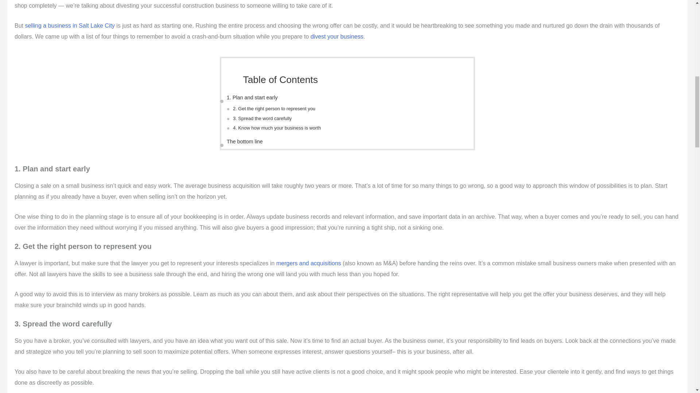  Describe the element at coordinates (337, 36) in the screenshot. I see `divest your business` at that location.